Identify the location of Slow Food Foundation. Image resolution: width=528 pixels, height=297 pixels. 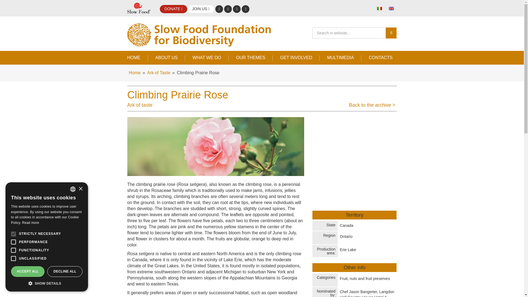
(204, 35).